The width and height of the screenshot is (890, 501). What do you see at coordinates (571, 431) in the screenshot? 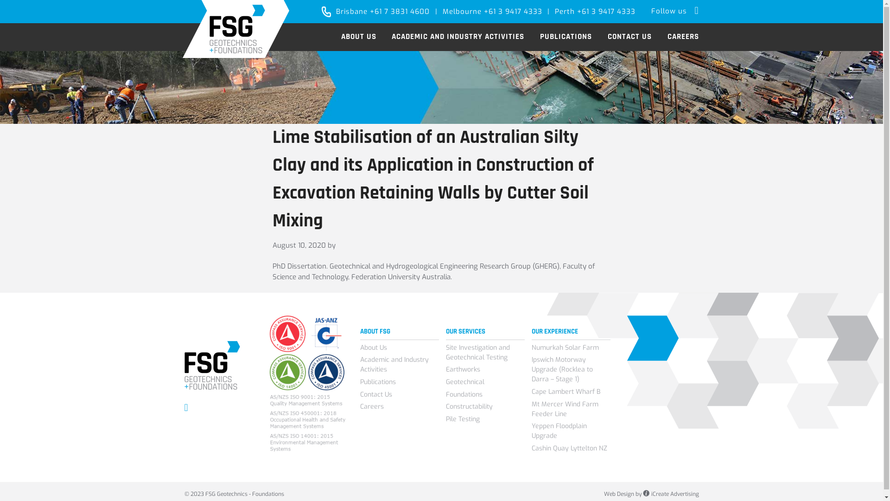
I see `Yeppen Floodplain Upgrade` at bounding box center [571, 431].